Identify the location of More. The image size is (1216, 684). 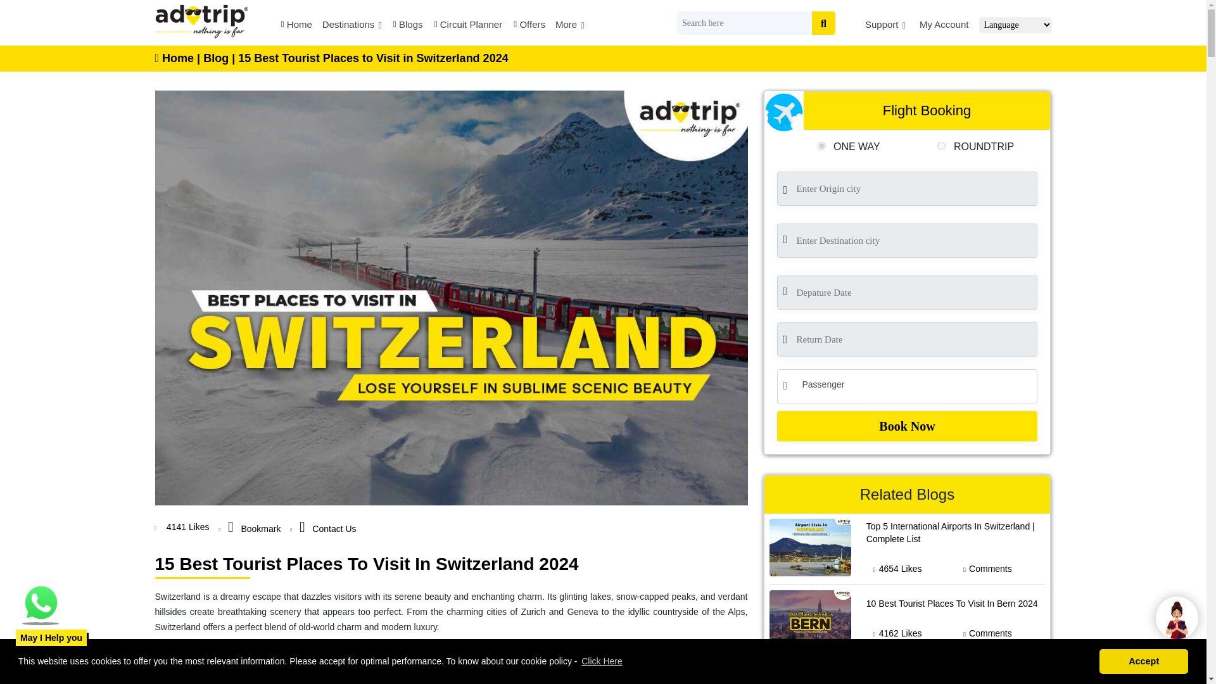
(569, 27).